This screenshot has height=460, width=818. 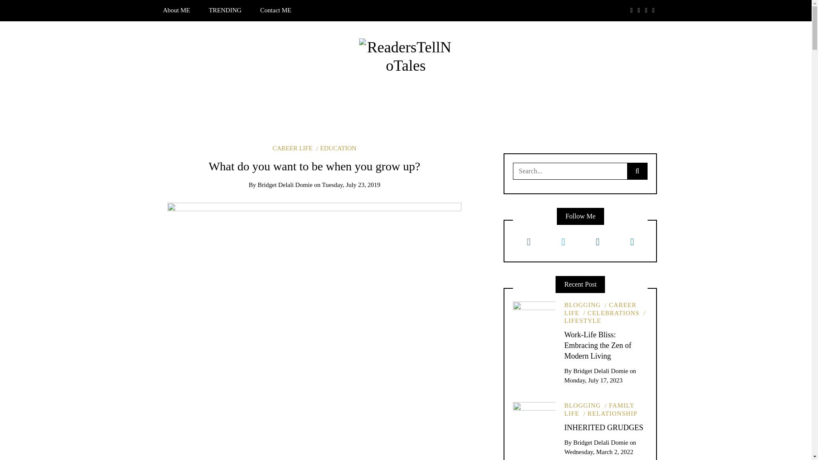 What do you see at coordinates (534, 423) in the screenshot?
I see `Permalink to: "INHERITED GRUDGES"` at bounding box center [534, 423].